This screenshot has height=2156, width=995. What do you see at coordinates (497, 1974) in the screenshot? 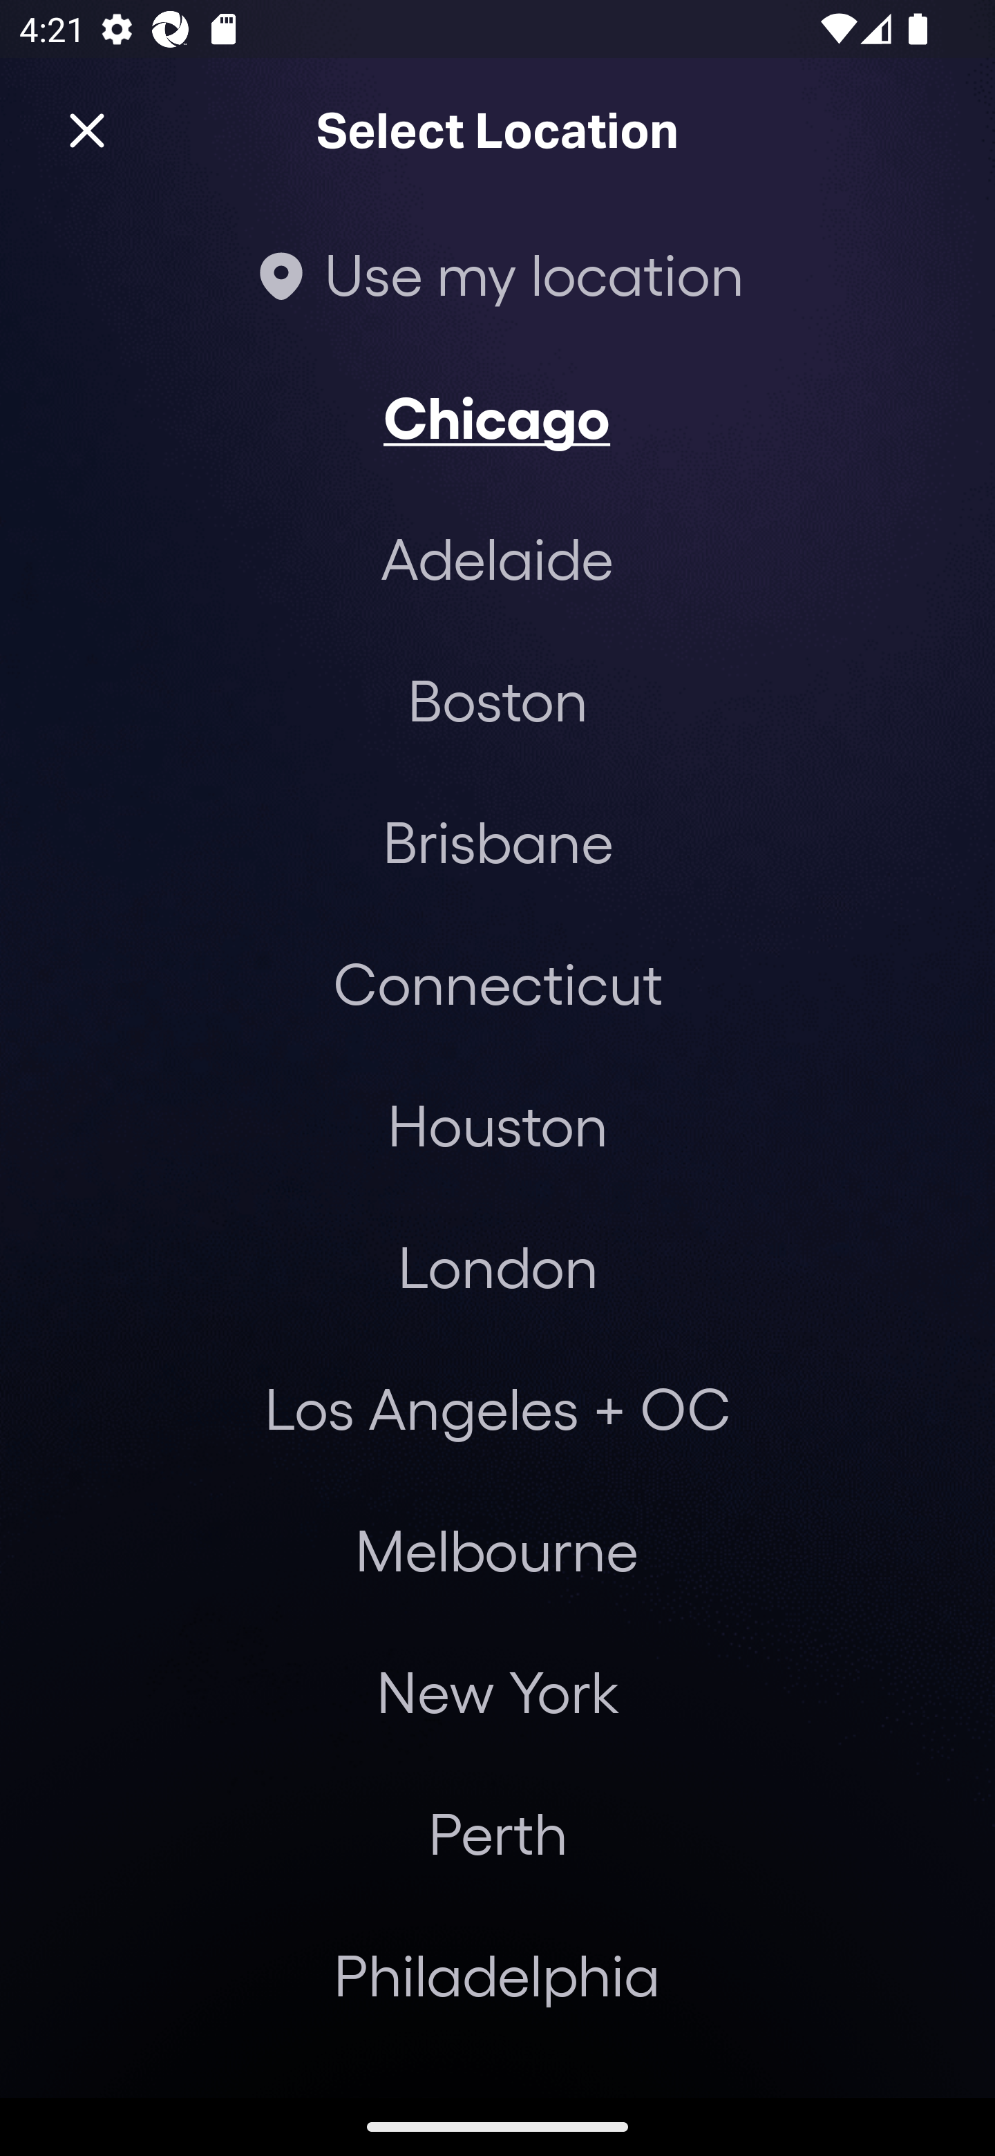
I see `Philadelphia` at bounding box center [497, 1974].